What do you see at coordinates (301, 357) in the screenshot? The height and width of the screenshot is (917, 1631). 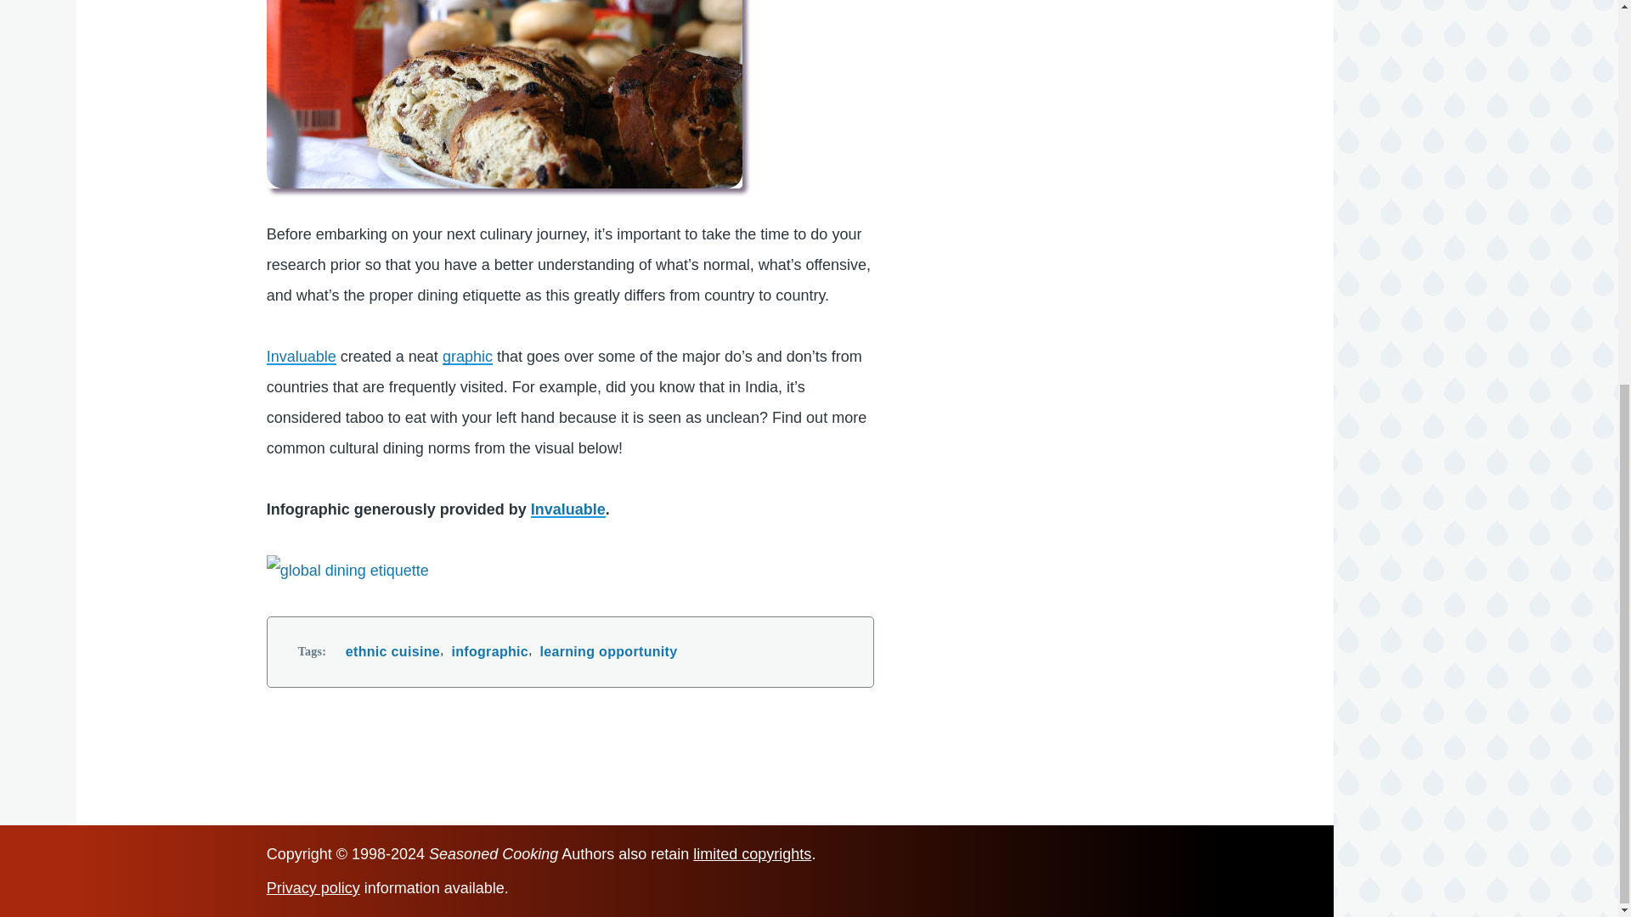 I see `Invaluable` at bounding box center [301, 357].